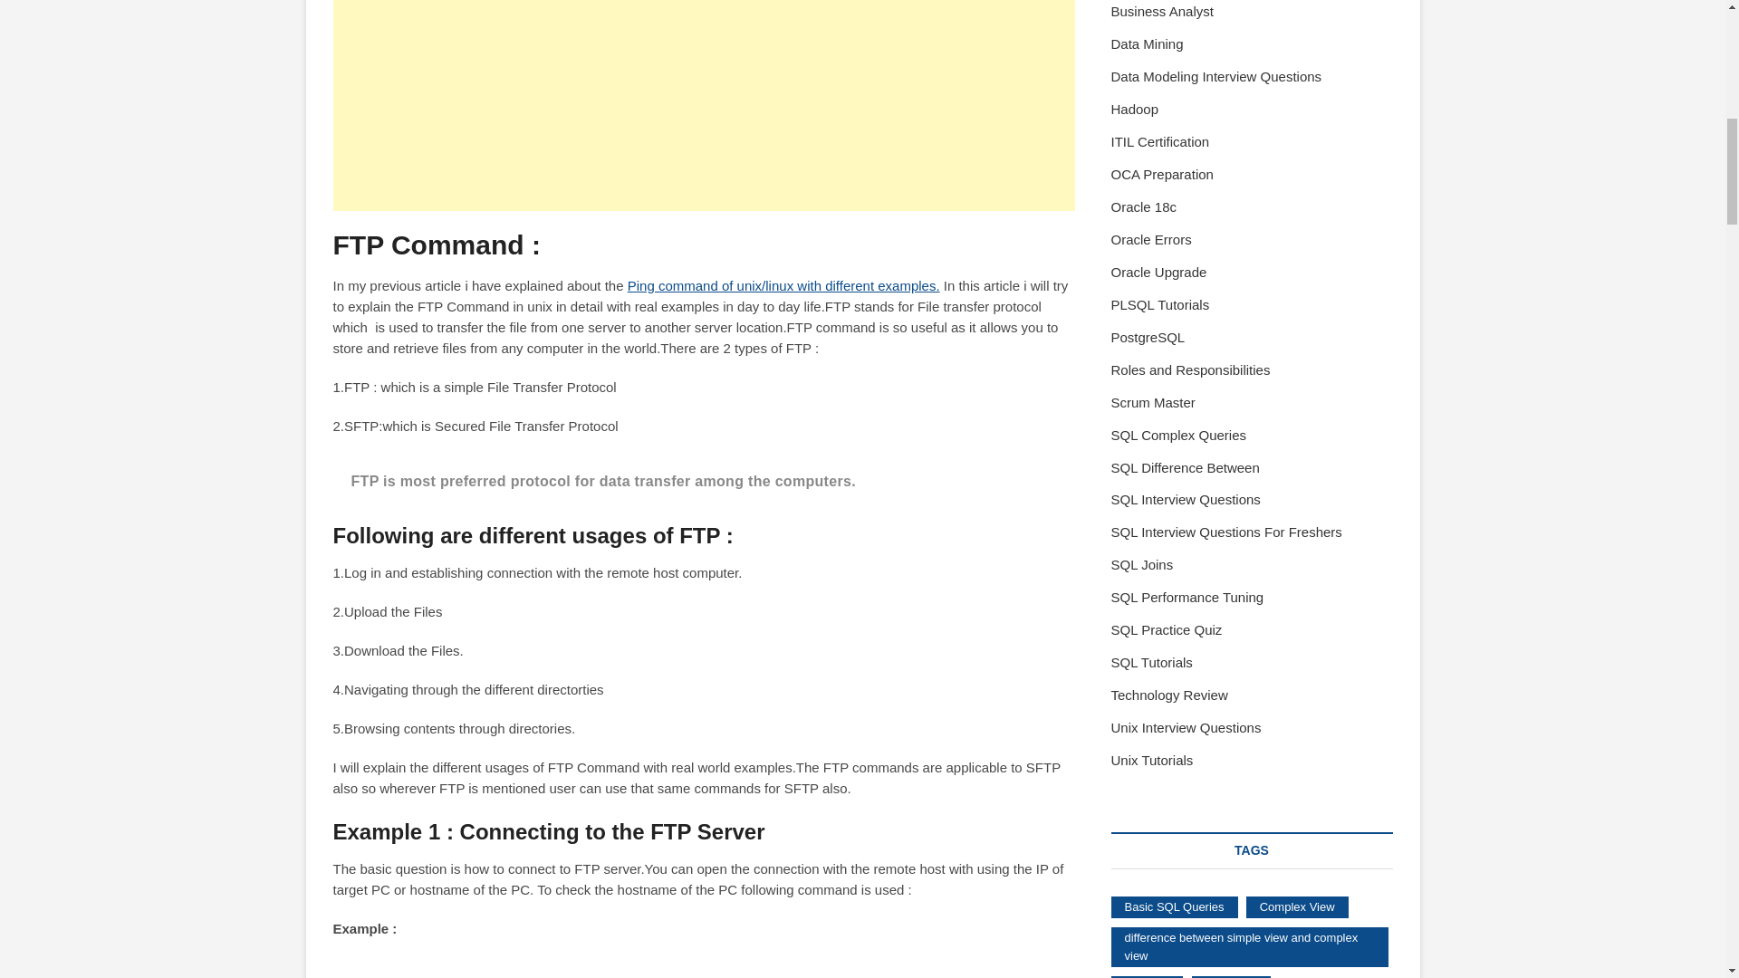 The image size is (1739, 978). I want to click on Data Modeling Interview Questions, so click(1215, 76).